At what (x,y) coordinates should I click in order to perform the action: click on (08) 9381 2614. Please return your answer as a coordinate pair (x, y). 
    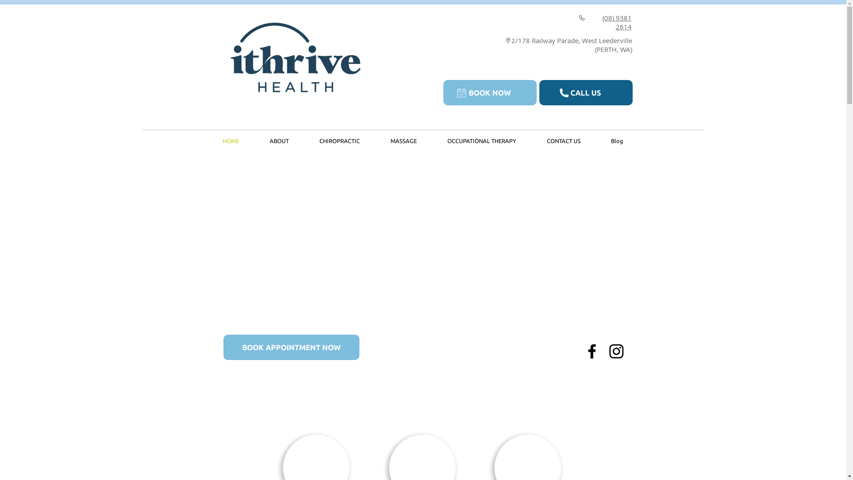
    Looking at the image, I should click on (617, 22).